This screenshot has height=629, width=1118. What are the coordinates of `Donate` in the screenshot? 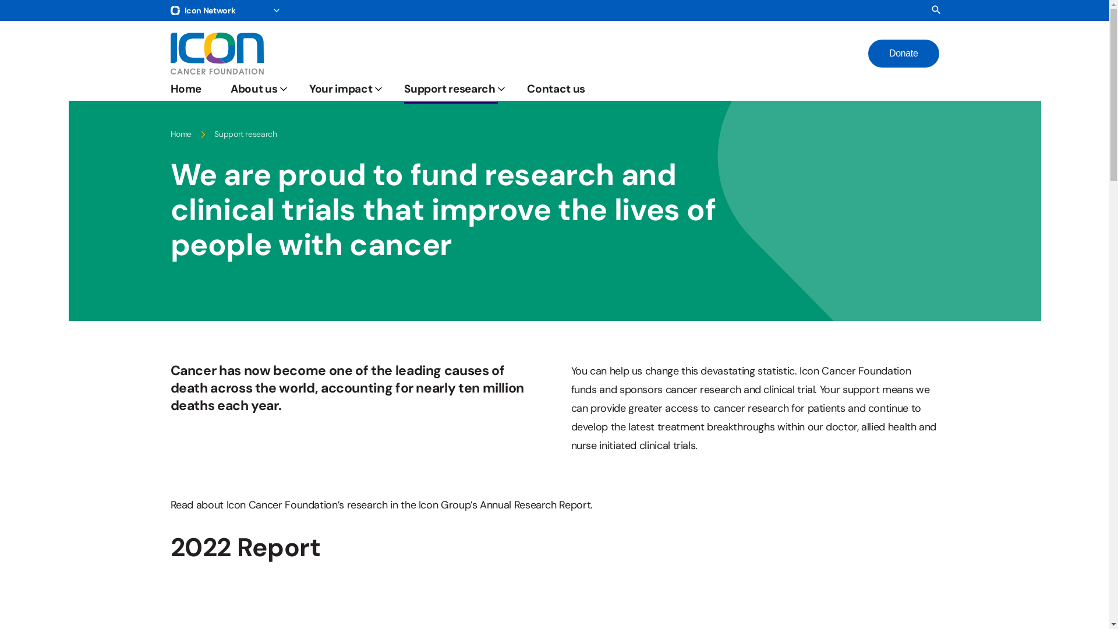 It's located at (904, 54).